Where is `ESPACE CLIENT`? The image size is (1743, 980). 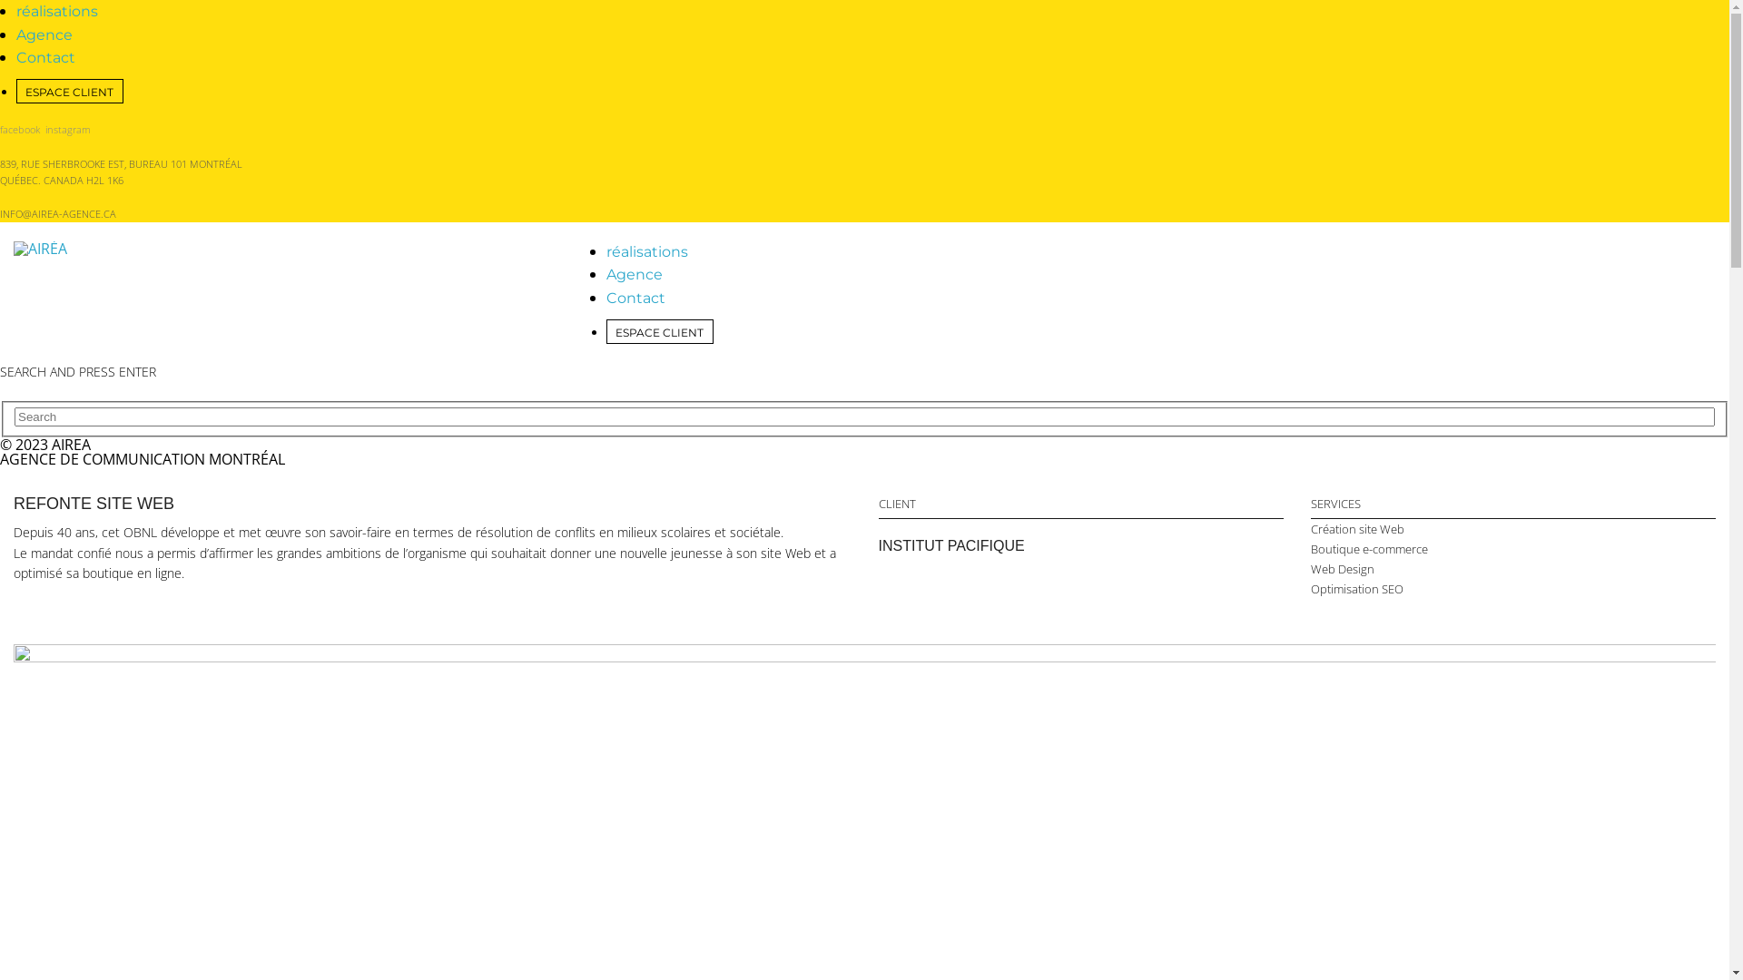
ESPACE CLIENT is located at coordinates (69, 93).